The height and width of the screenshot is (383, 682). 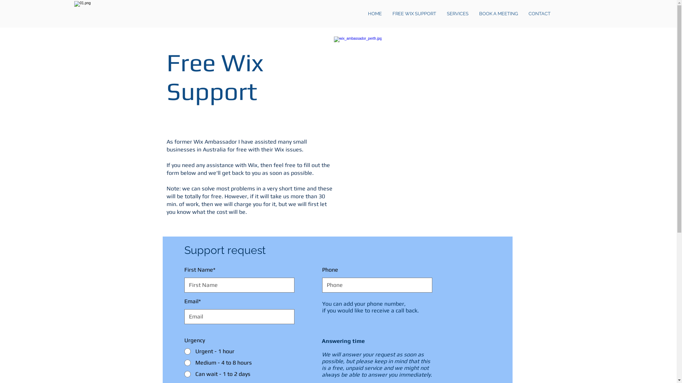 I want to click on CONTACT, so click(x=540, y=14).